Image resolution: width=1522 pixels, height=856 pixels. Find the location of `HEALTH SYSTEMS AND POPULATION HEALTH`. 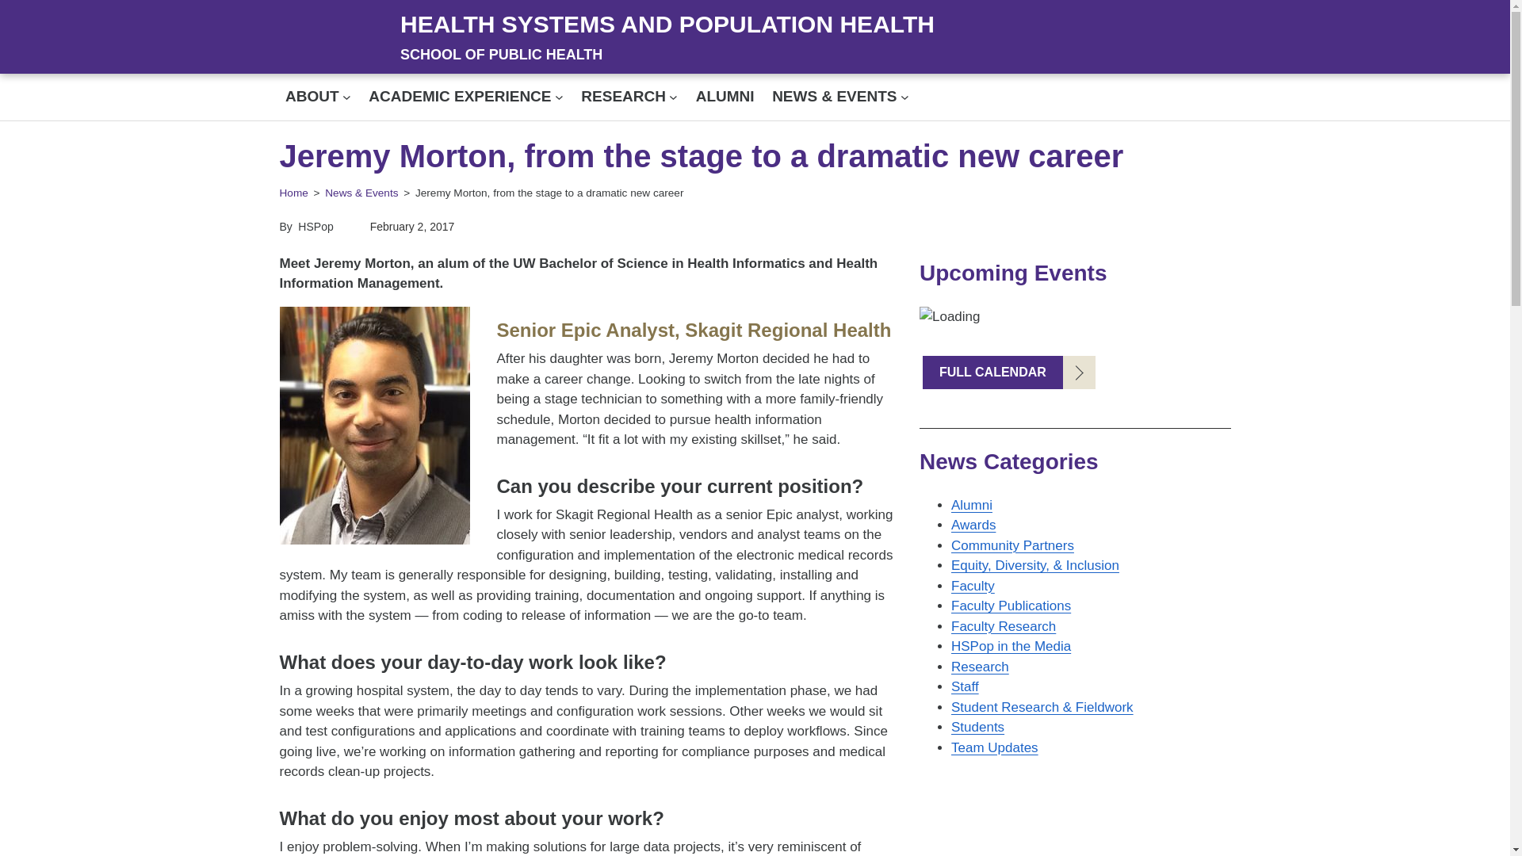

HEALTH SYSTEMS AND POPULATION HEALTH is located at coordinates (667, 24).